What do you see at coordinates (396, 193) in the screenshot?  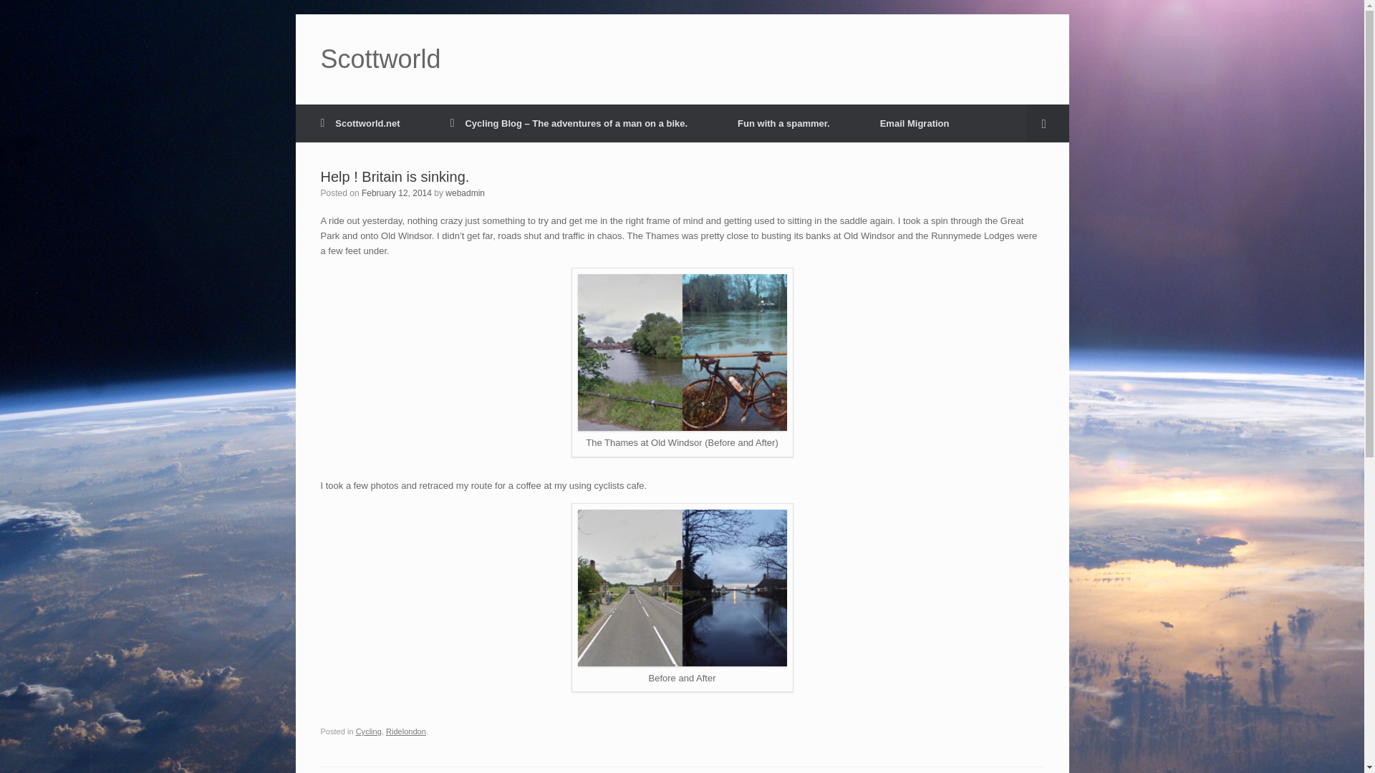 I see `2:19 pm` at bounding box center [396, 193].